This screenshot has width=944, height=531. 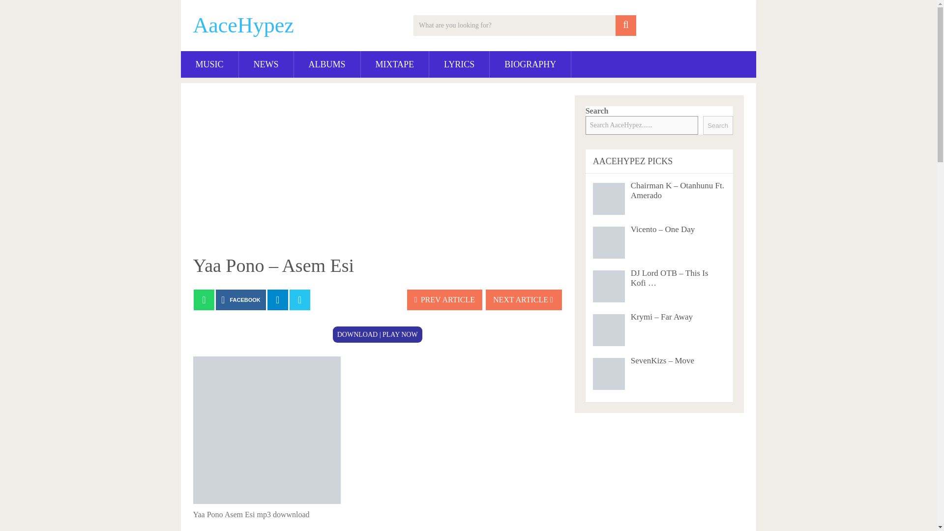 I want to click on NEWS, so click(x=266, y=64).